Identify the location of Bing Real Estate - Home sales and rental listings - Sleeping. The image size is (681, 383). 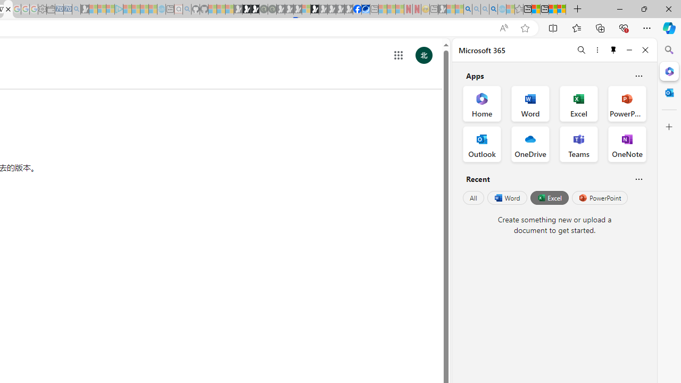
(76, 10).